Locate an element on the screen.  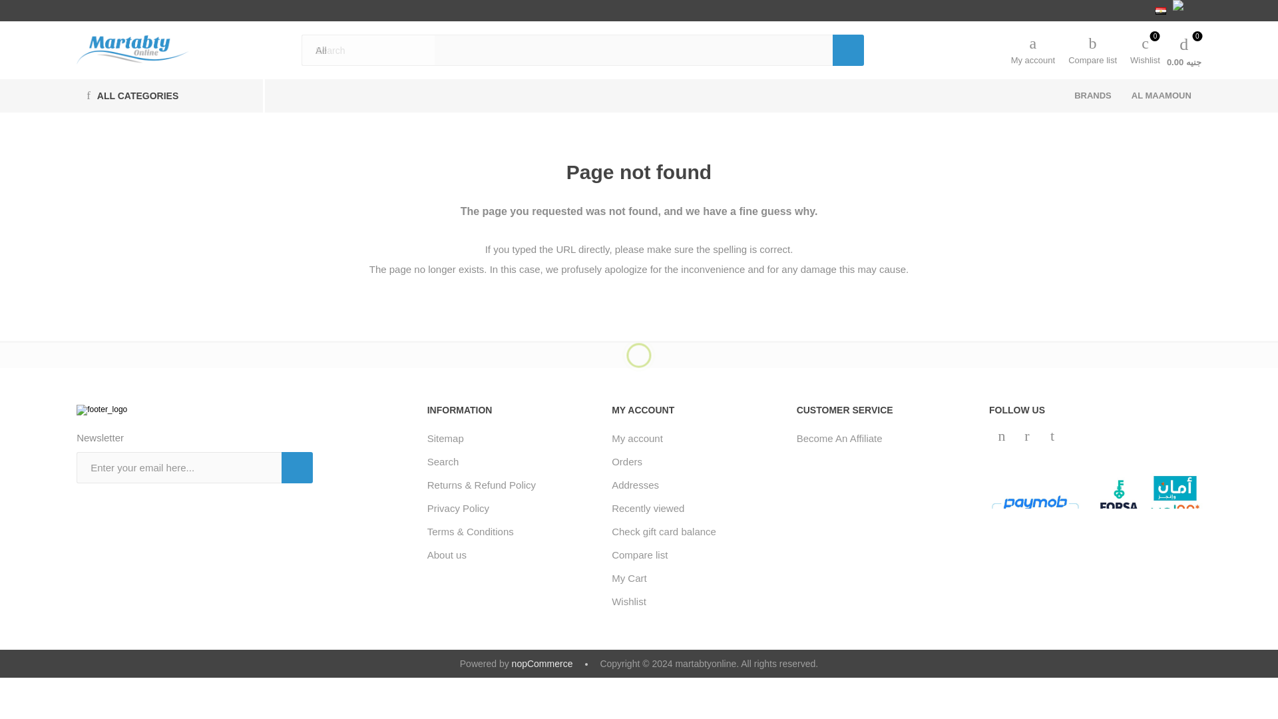
Compare list is located at coordinates (848, 50).